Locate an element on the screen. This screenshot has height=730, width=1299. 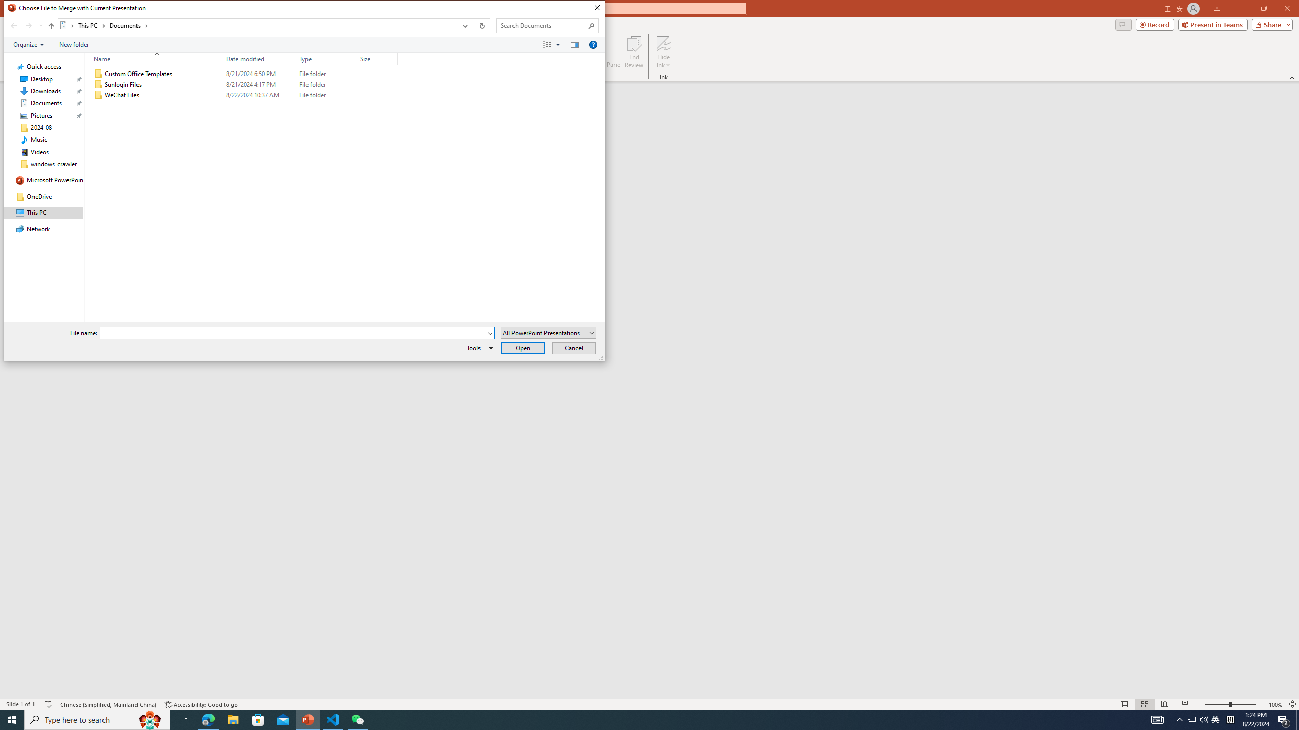
Notification Chevron is located at coordinates (1180, 720).